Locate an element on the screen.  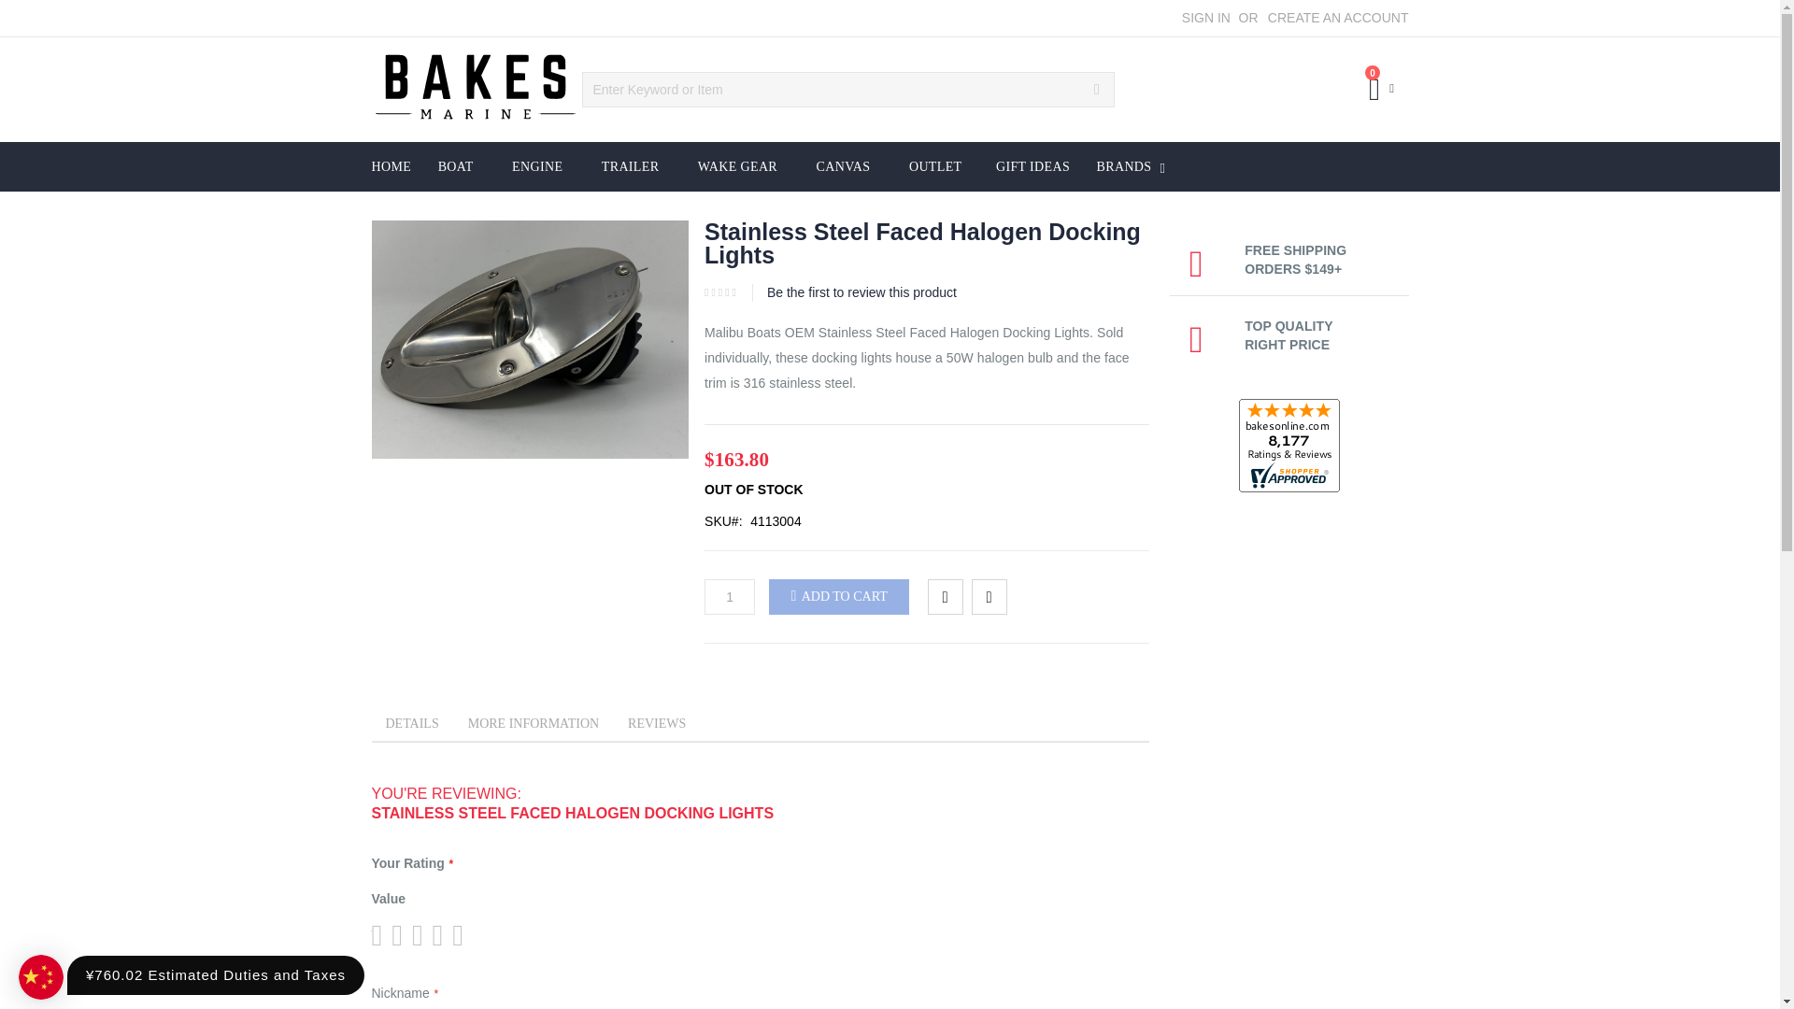
CREATE AN ACCOUNT is located at coordinates (1338, 19).